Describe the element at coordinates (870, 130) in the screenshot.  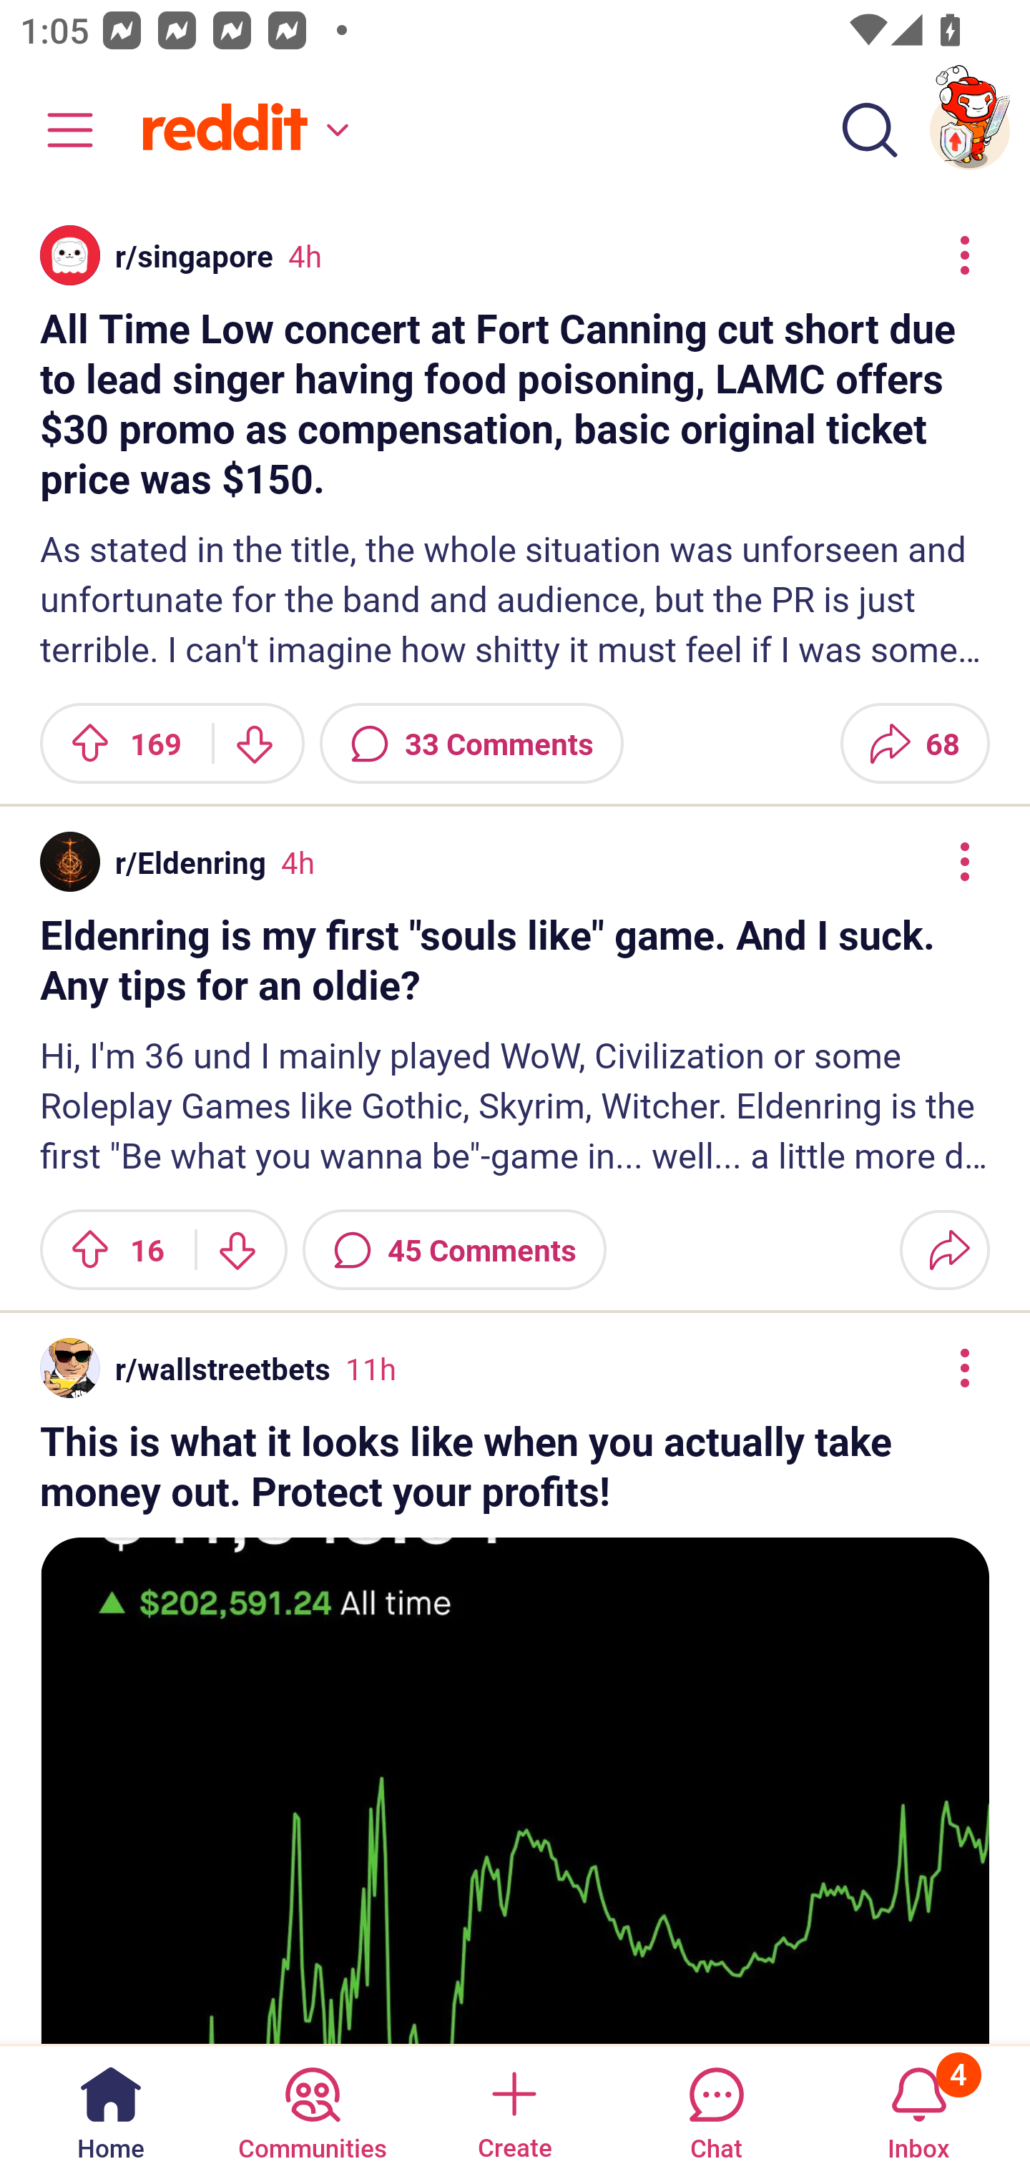
I see `Search` at that location.